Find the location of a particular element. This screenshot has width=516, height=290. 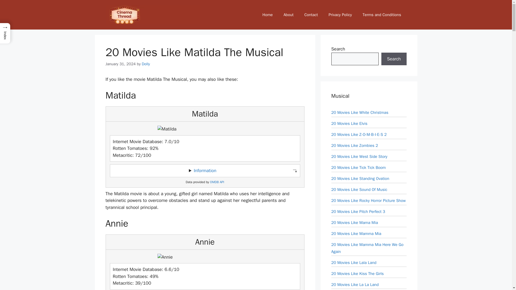

Contact is located at coordinates (311, 15).